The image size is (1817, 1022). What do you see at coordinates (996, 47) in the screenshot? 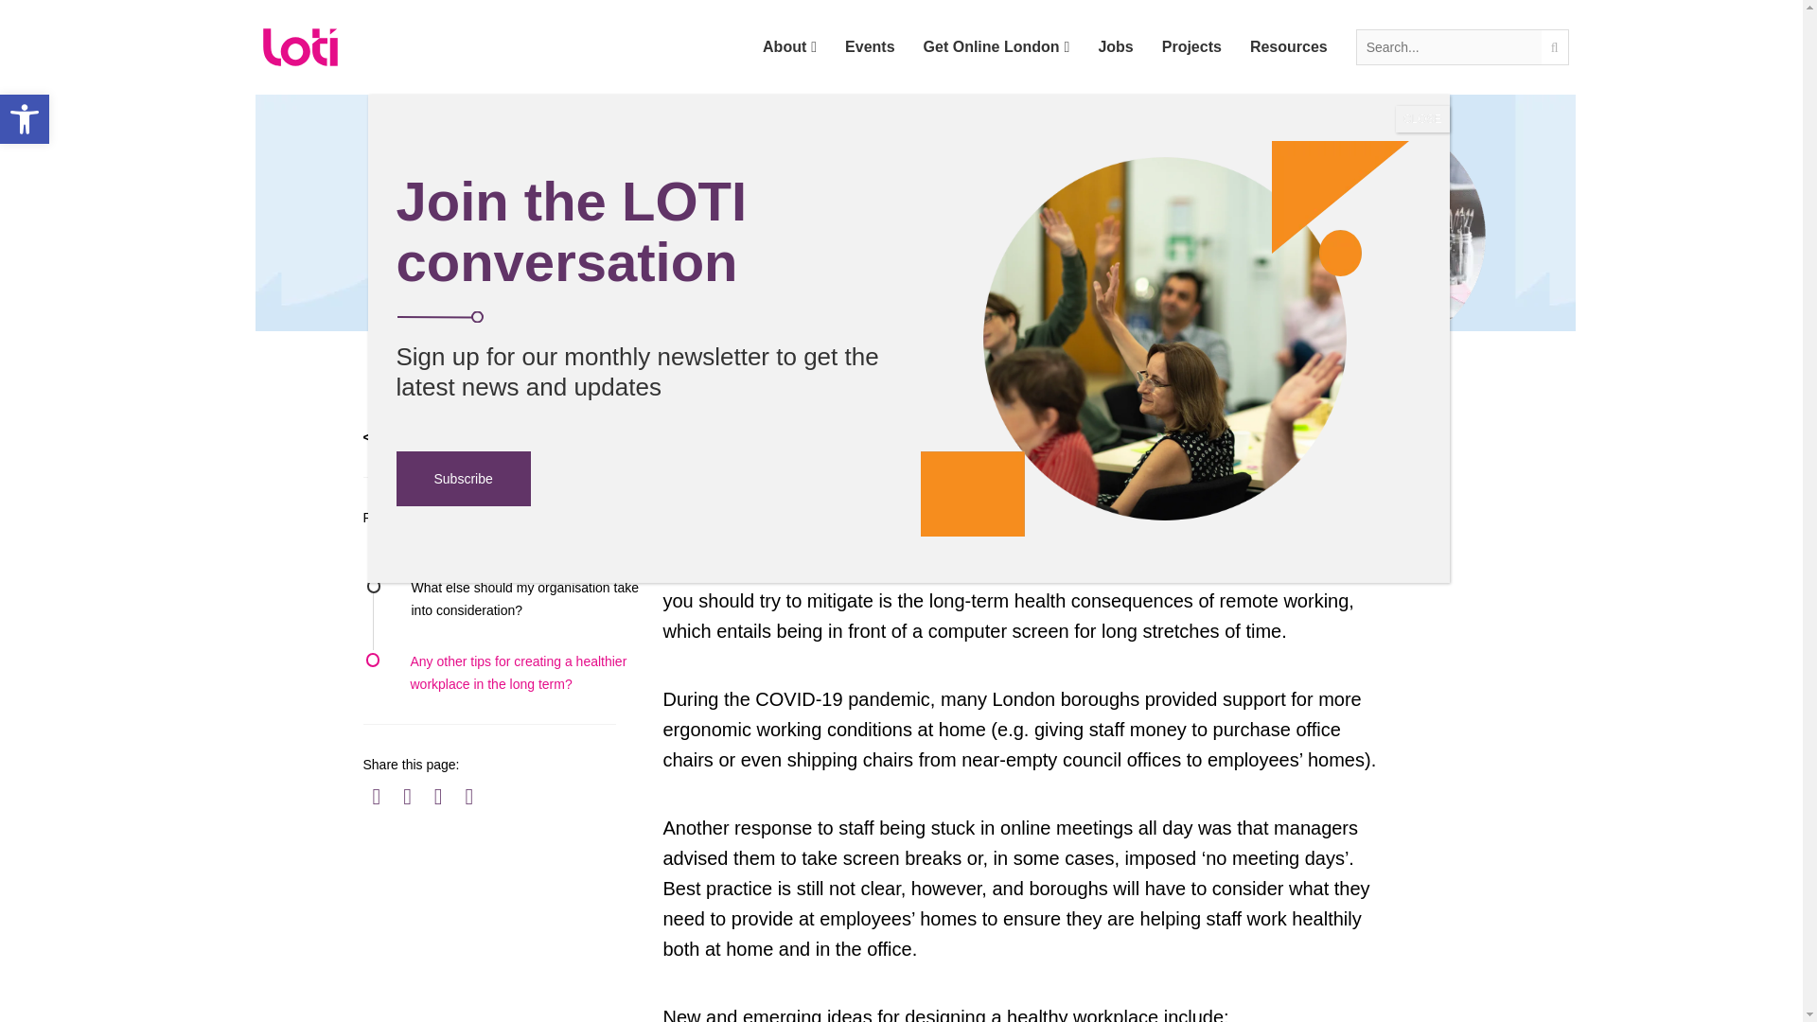
I see `Accessibility Tools` at bounding box center [996, 47].